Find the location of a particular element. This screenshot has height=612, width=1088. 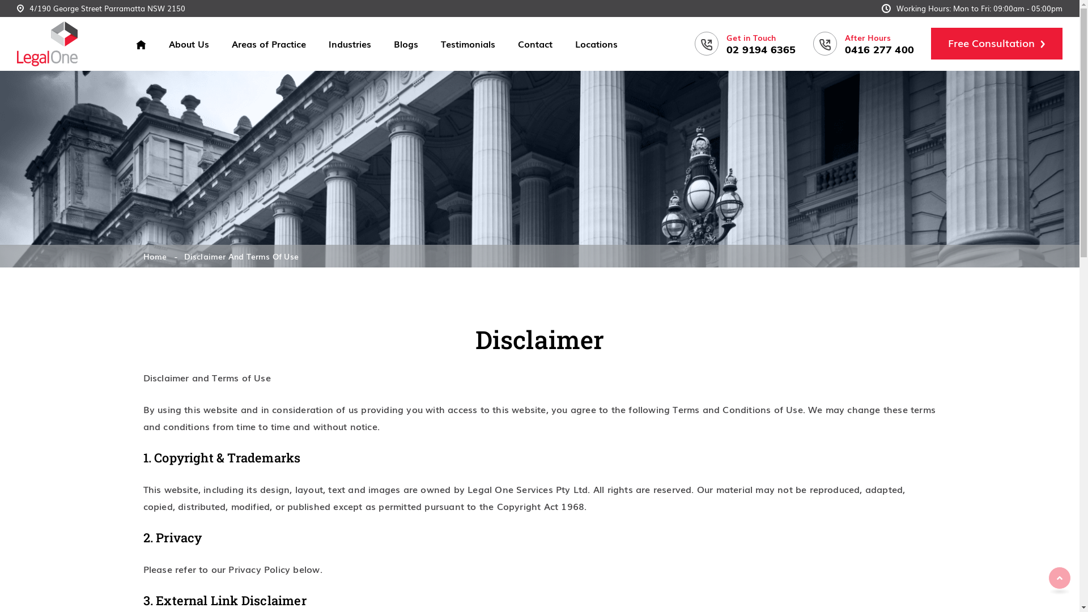

Blogs is located at coordinates (406, 44).